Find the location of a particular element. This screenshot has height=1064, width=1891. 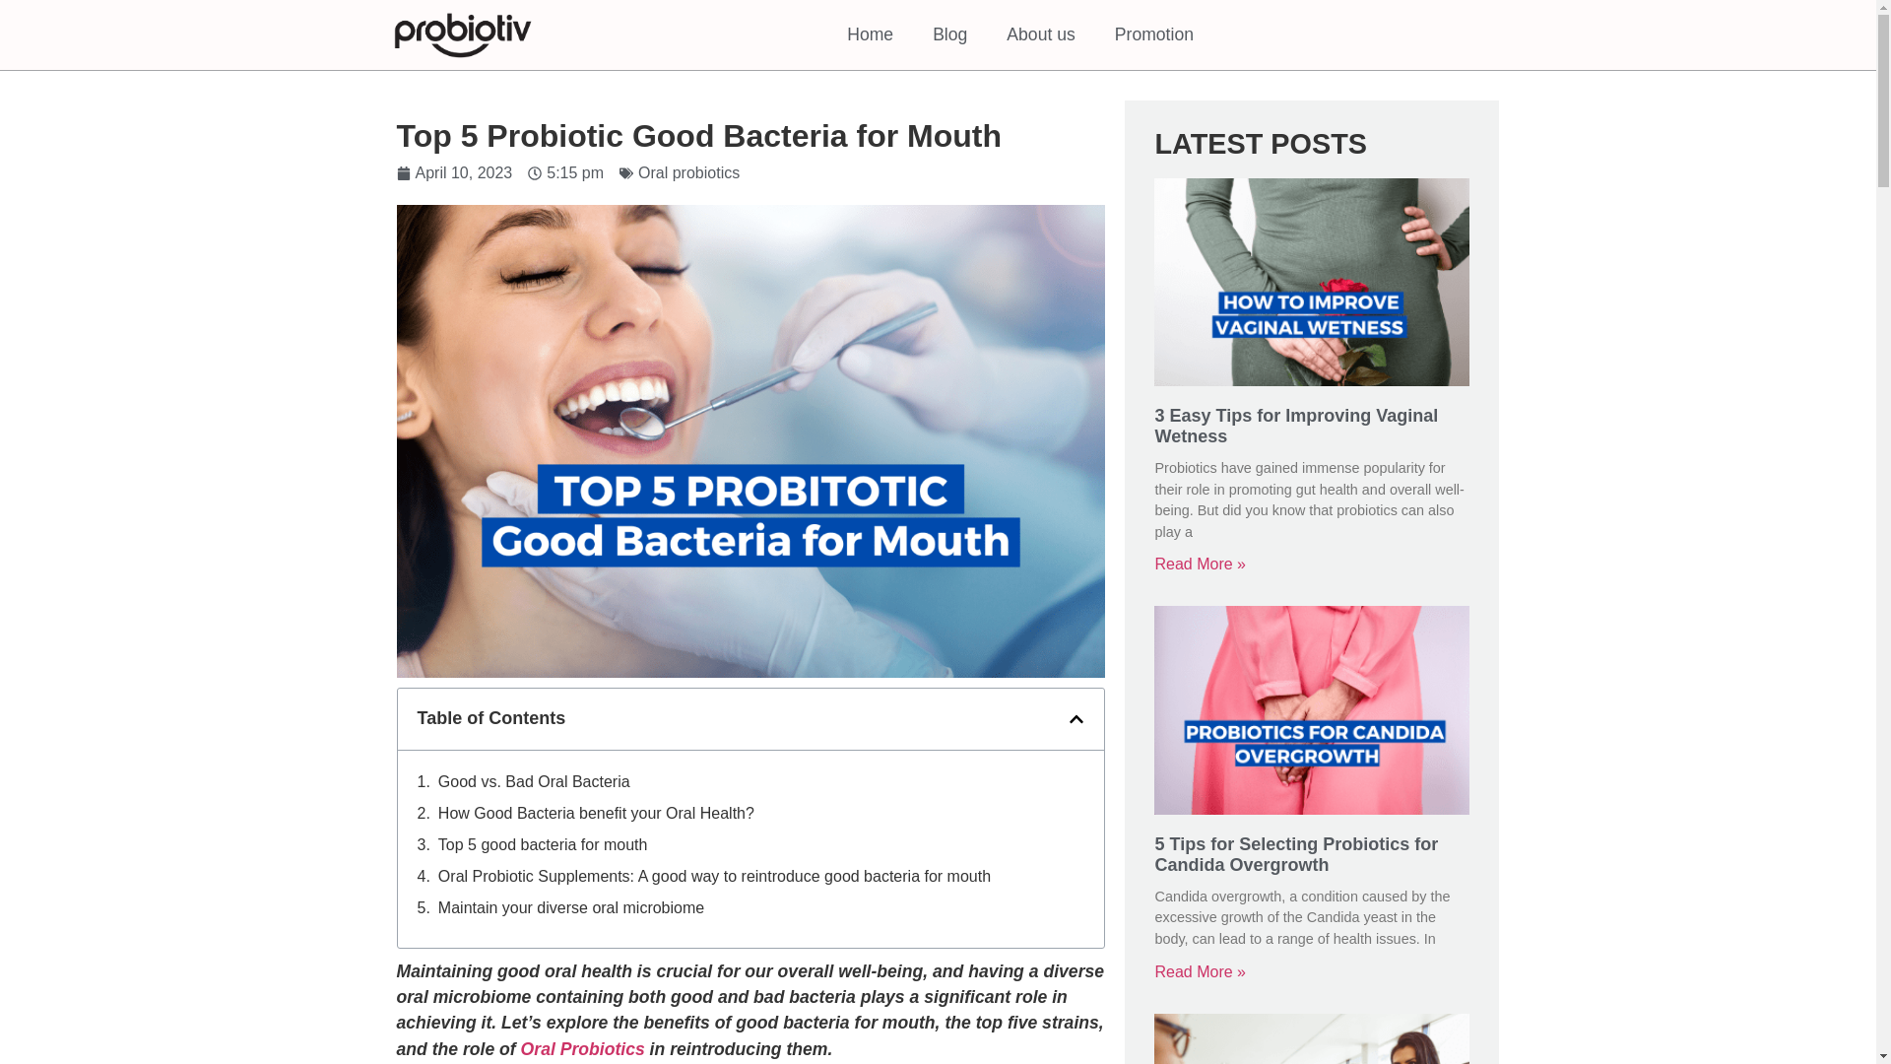

Top 5 good bacteria for mouth is located at coordinates (544, 845).